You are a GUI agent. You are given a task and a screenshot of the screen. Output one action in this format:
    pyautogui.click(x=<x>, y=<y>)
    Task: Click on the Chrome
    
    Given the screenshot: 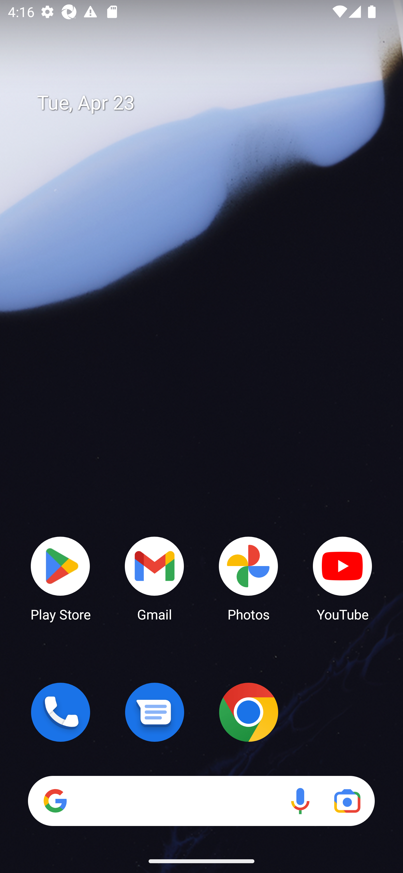 What is the action you would take?
    pyautogui.click(x=249, y=712)
    